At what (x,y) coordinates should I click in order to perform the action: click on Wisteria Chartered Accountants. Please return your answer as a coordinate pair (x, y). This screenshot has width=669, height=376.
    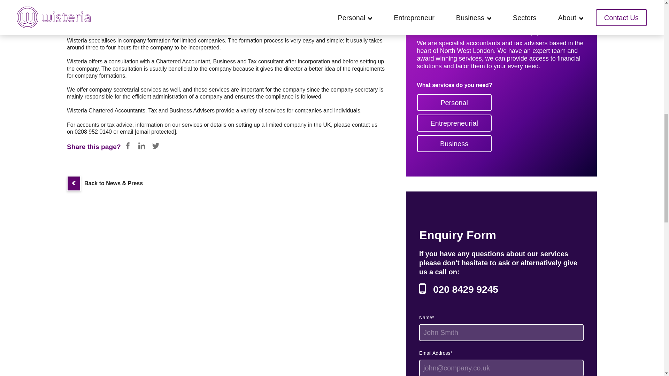
    Looking at the image, I should click on (106, 111).